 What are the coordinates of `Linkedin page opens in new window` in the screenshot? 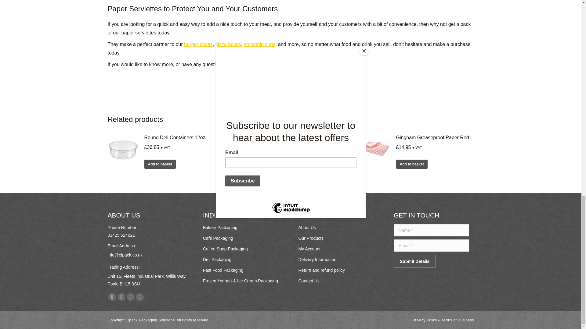 It's located at (130, 297).